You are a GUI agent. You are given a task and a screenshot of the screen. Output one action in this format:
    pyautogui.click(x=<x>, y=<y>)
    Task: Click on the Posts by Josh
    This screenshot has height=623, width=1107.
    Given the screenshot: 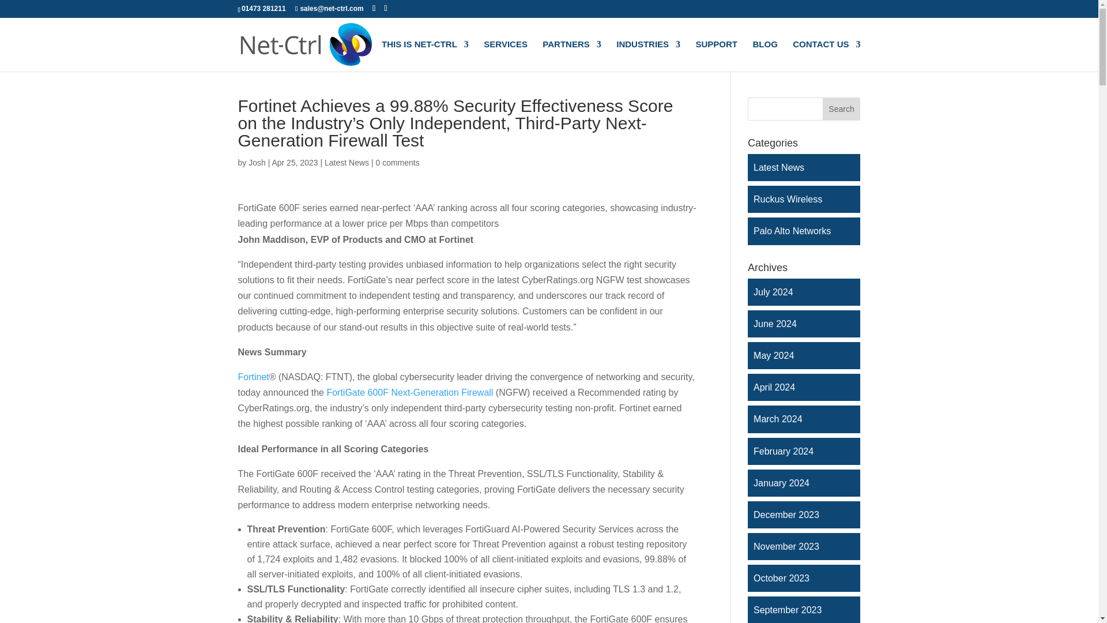 What is the action you would take?
    pyautogui.click(x=257, y=163)
    